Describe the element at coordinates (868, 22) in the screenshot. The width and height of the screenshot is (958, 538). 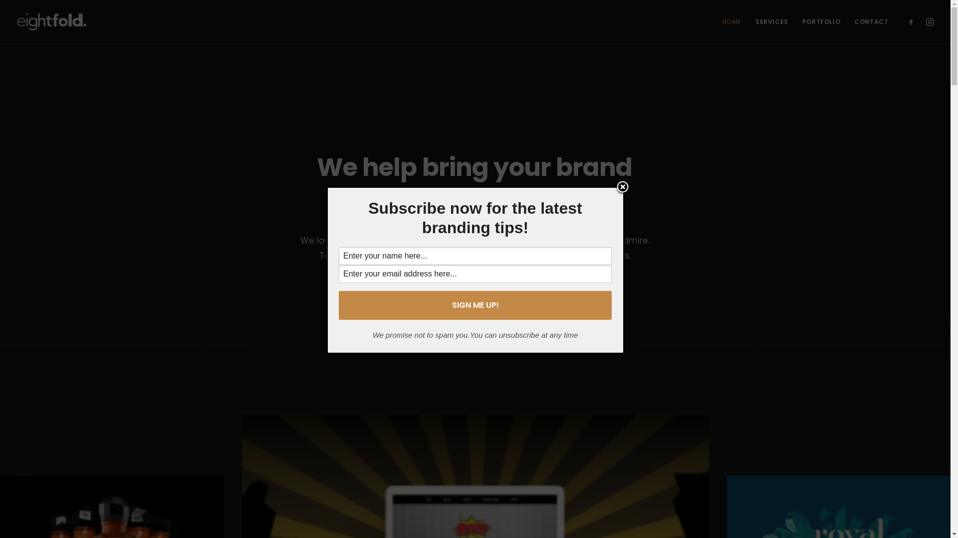
I see `CONTACT` at that location.